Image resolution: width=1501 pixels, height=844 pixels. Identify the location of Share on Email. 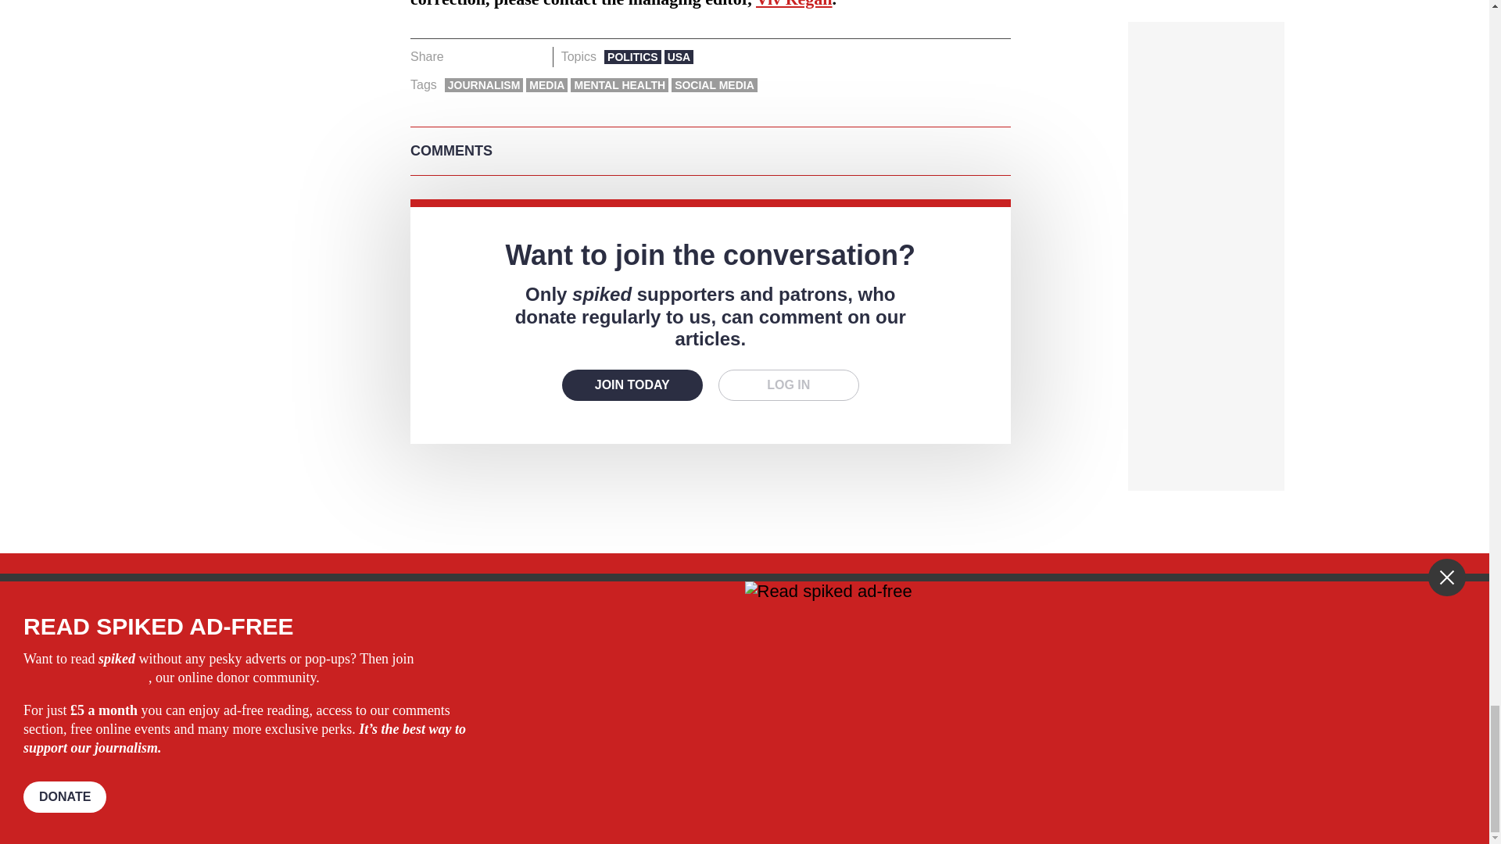
(534, 57).